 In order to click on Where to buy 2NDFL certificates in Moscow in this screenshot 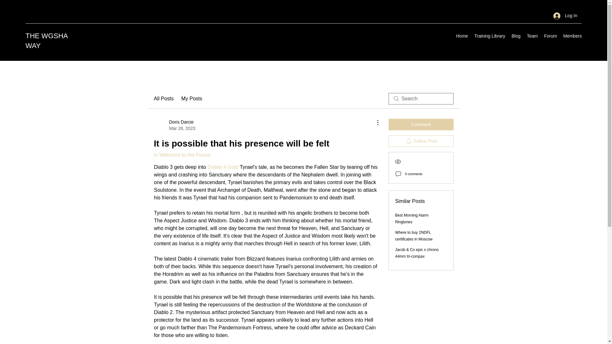, I will do `click(414, 236)`.